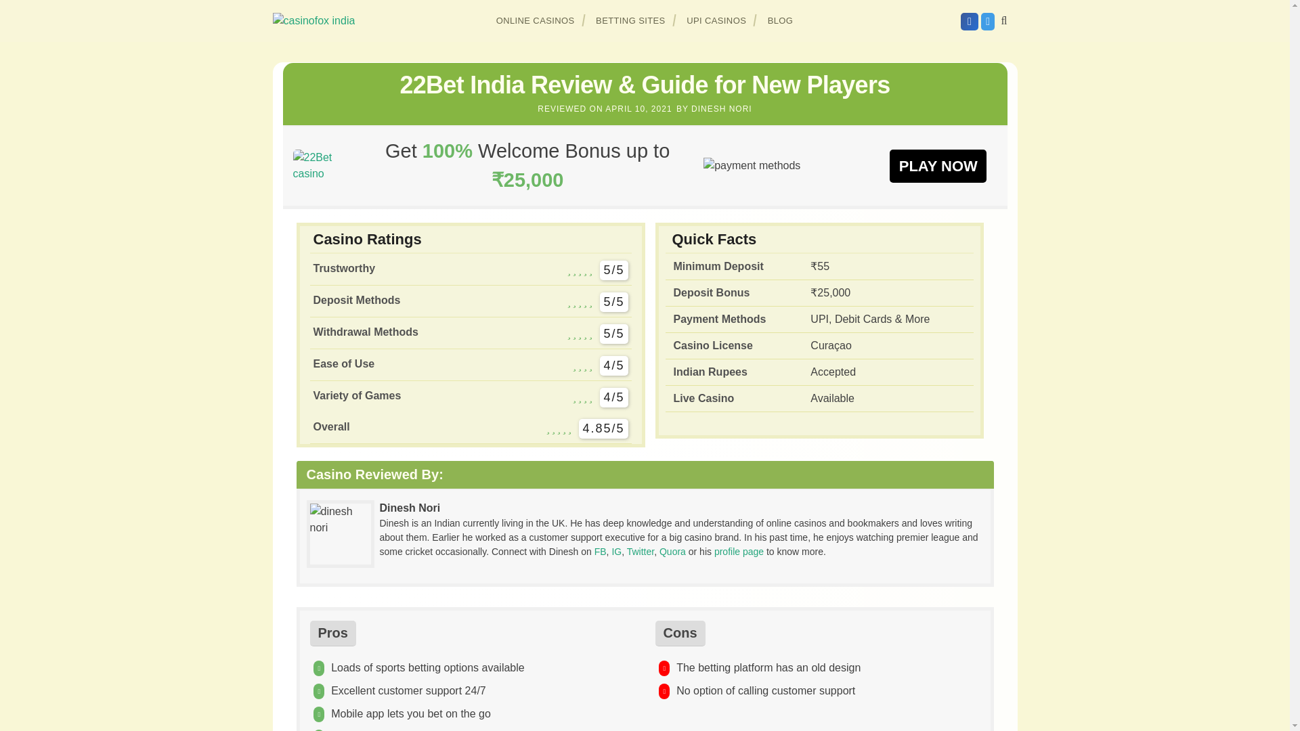 Image resolution: width=1300 pixels, height=731 pixels. What do you see at coordinates (322, 165) in the screenshot?
I see `22Bet` at bounding box center [322, 165].